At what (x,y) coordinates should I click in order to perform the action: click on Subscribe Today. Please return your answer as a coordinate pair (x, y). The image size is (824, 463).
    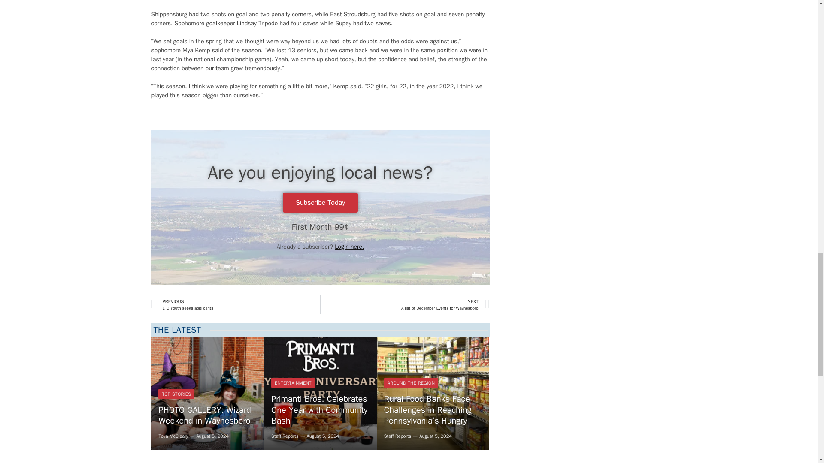
    Looking at the image, I should click on (320, 202).